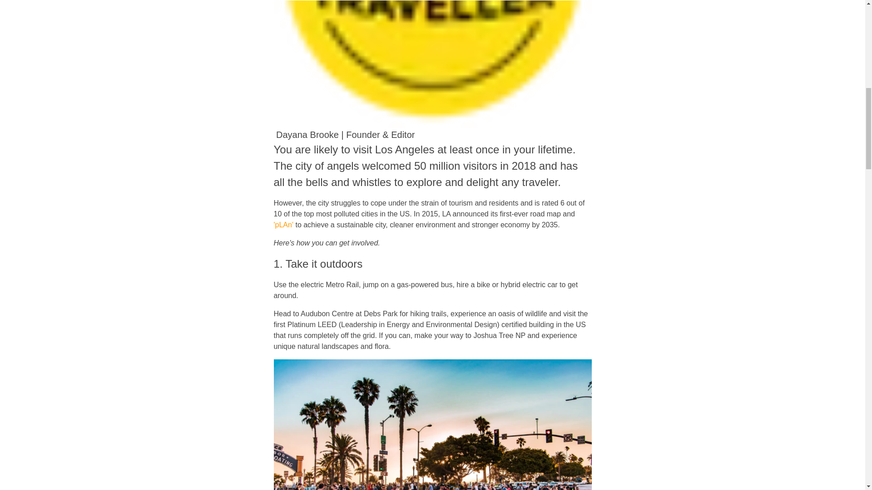 This screenshot has width=872, height=490. What do you see at coordinates (283, 225) in the screenshot?
I see `'pLAn'` at bounding box center [283, 225].